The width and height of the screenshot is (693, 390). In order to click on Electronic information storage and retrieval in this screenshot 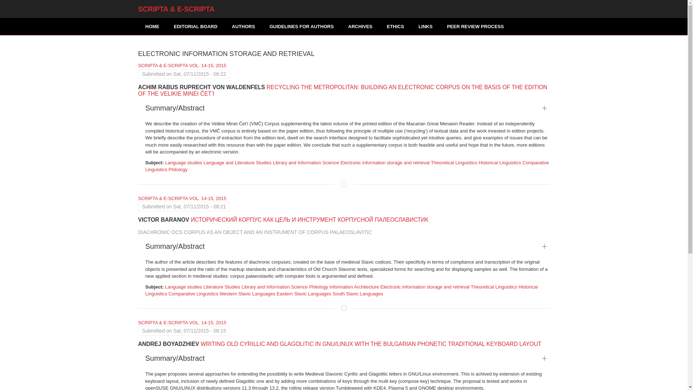, I will do `click(385, 162)`.